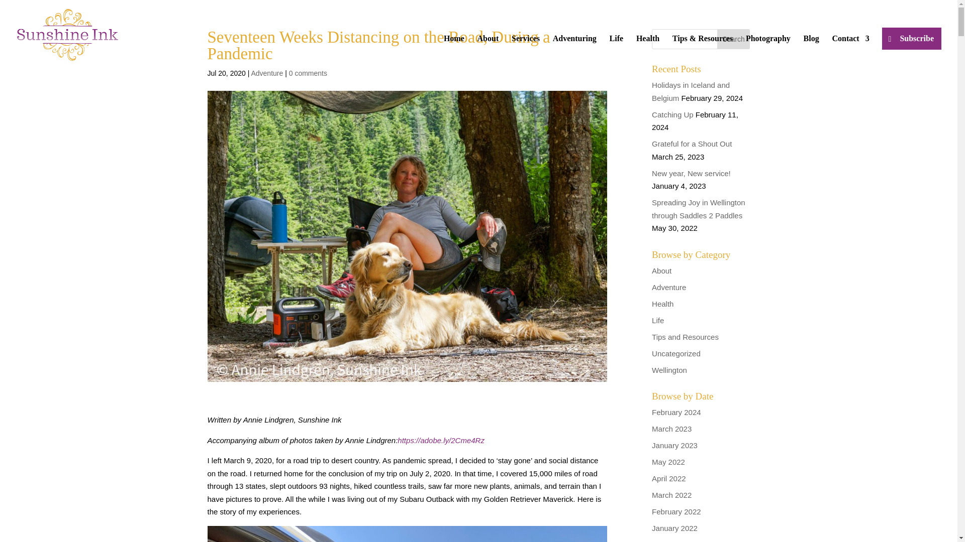  What do you see at coordinates (768, 52) in the screenshot?
I see `Photography` at bounding box center [768, 52].